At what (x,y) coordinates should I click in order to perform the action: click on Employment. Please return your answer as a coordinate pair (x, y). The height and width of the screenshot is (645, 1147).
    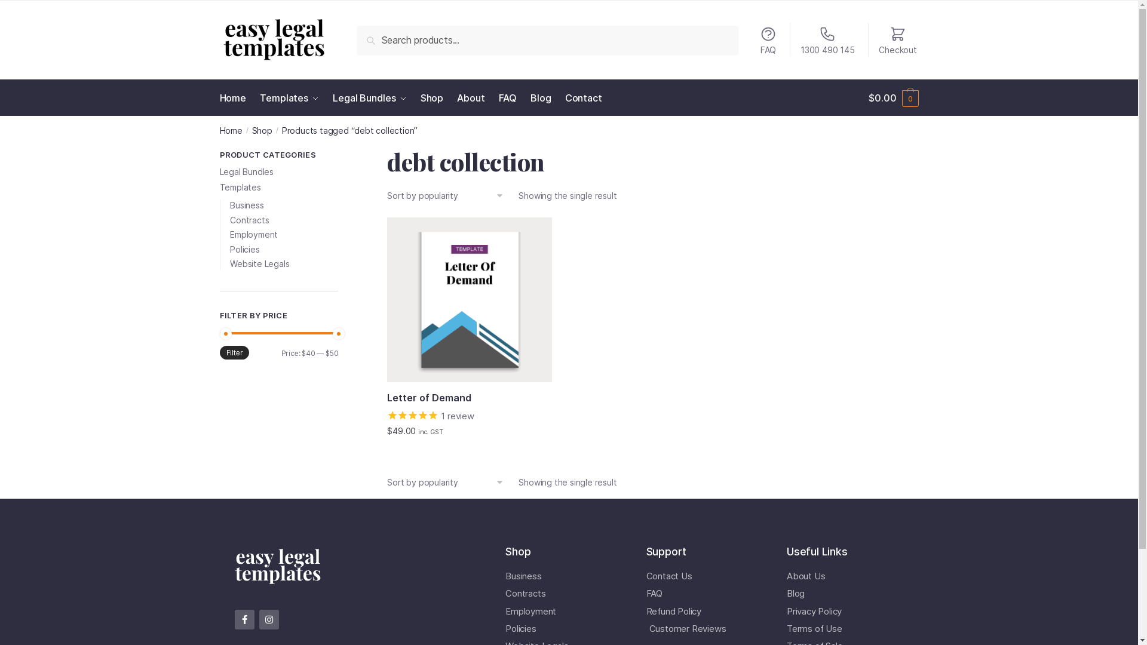
    Looking at the image, I should click on (564, 612).